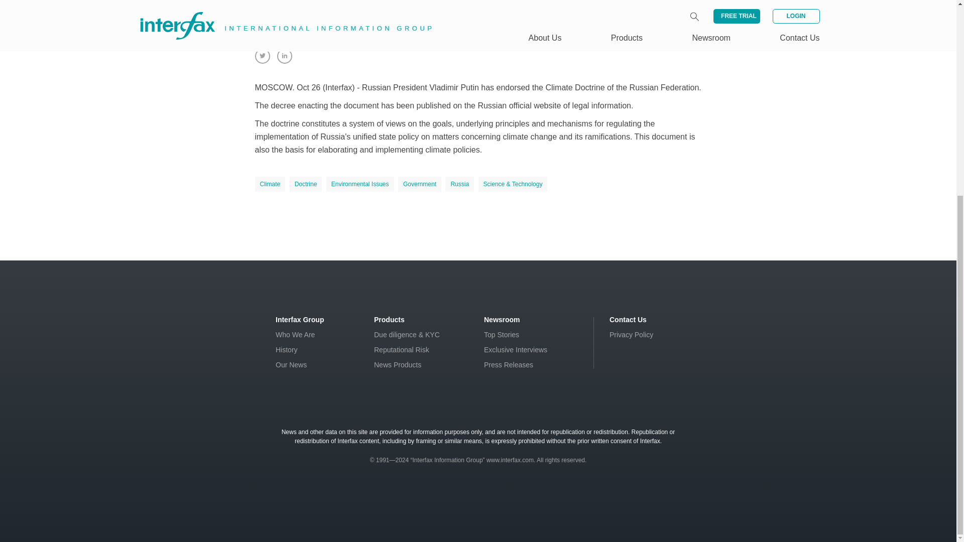 This screenshot has height=542, width=964. Describe the element at coordinates (306, 184) in the screenshot. I see `Doctrine` at that location.